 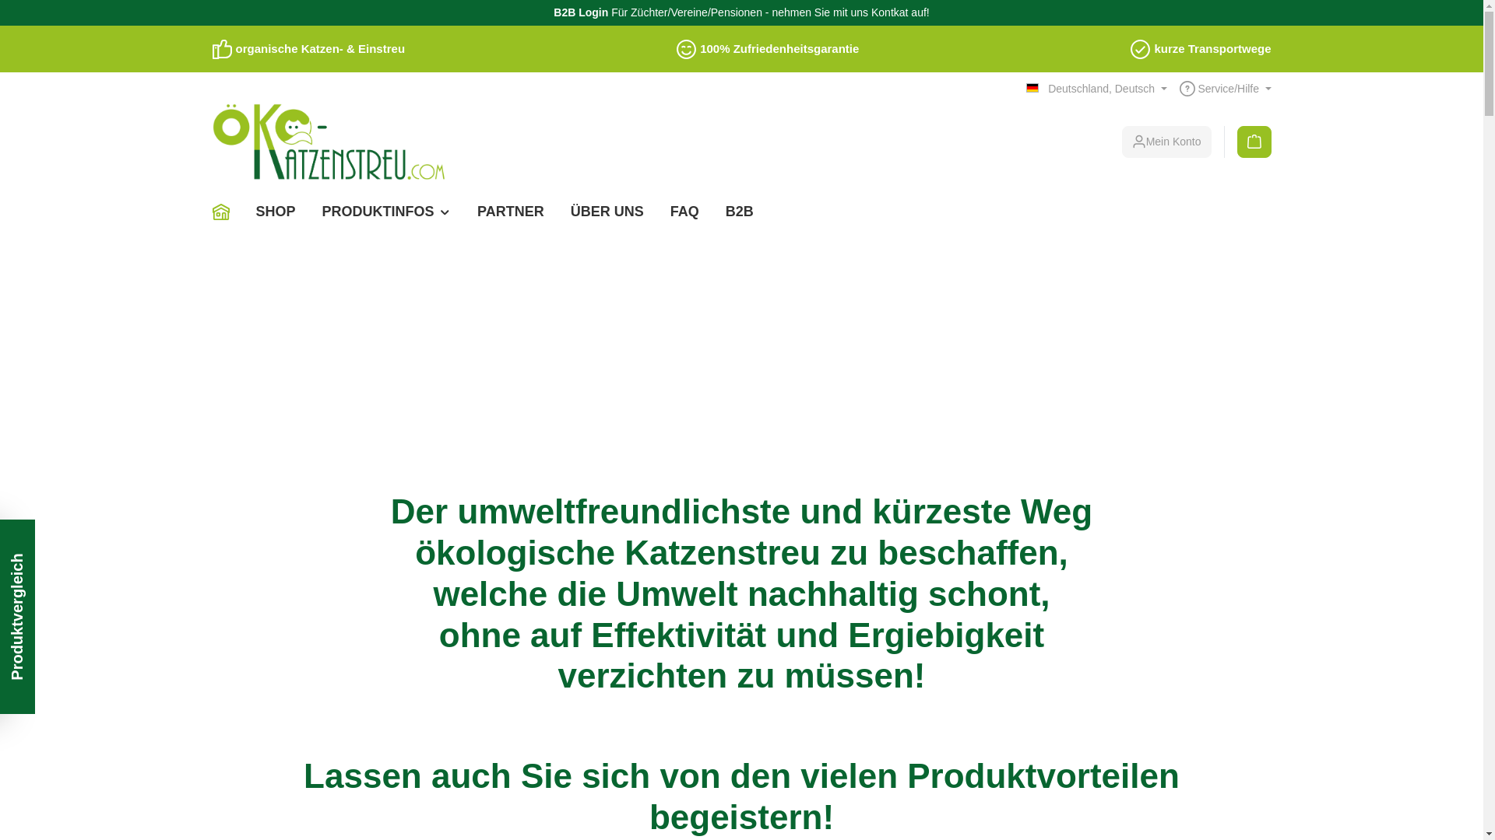 I want to click on Mein Konto, so click(x=1166, y=142).